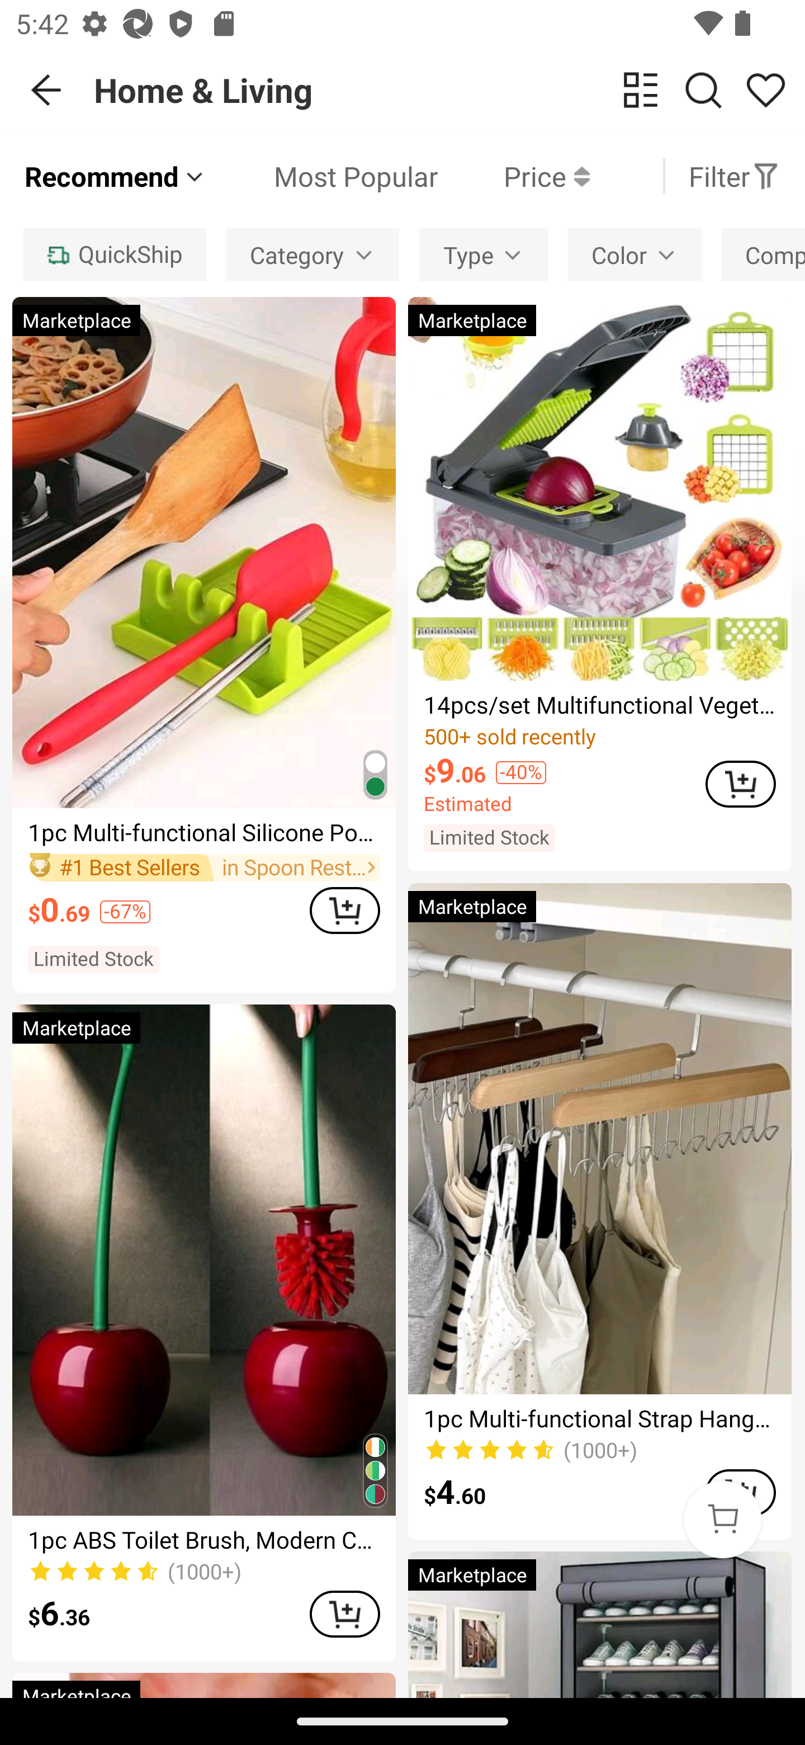  What do you see at coordinates (641, 91) in the screenshot?
I see `change view` at bounding box center [641, 91].